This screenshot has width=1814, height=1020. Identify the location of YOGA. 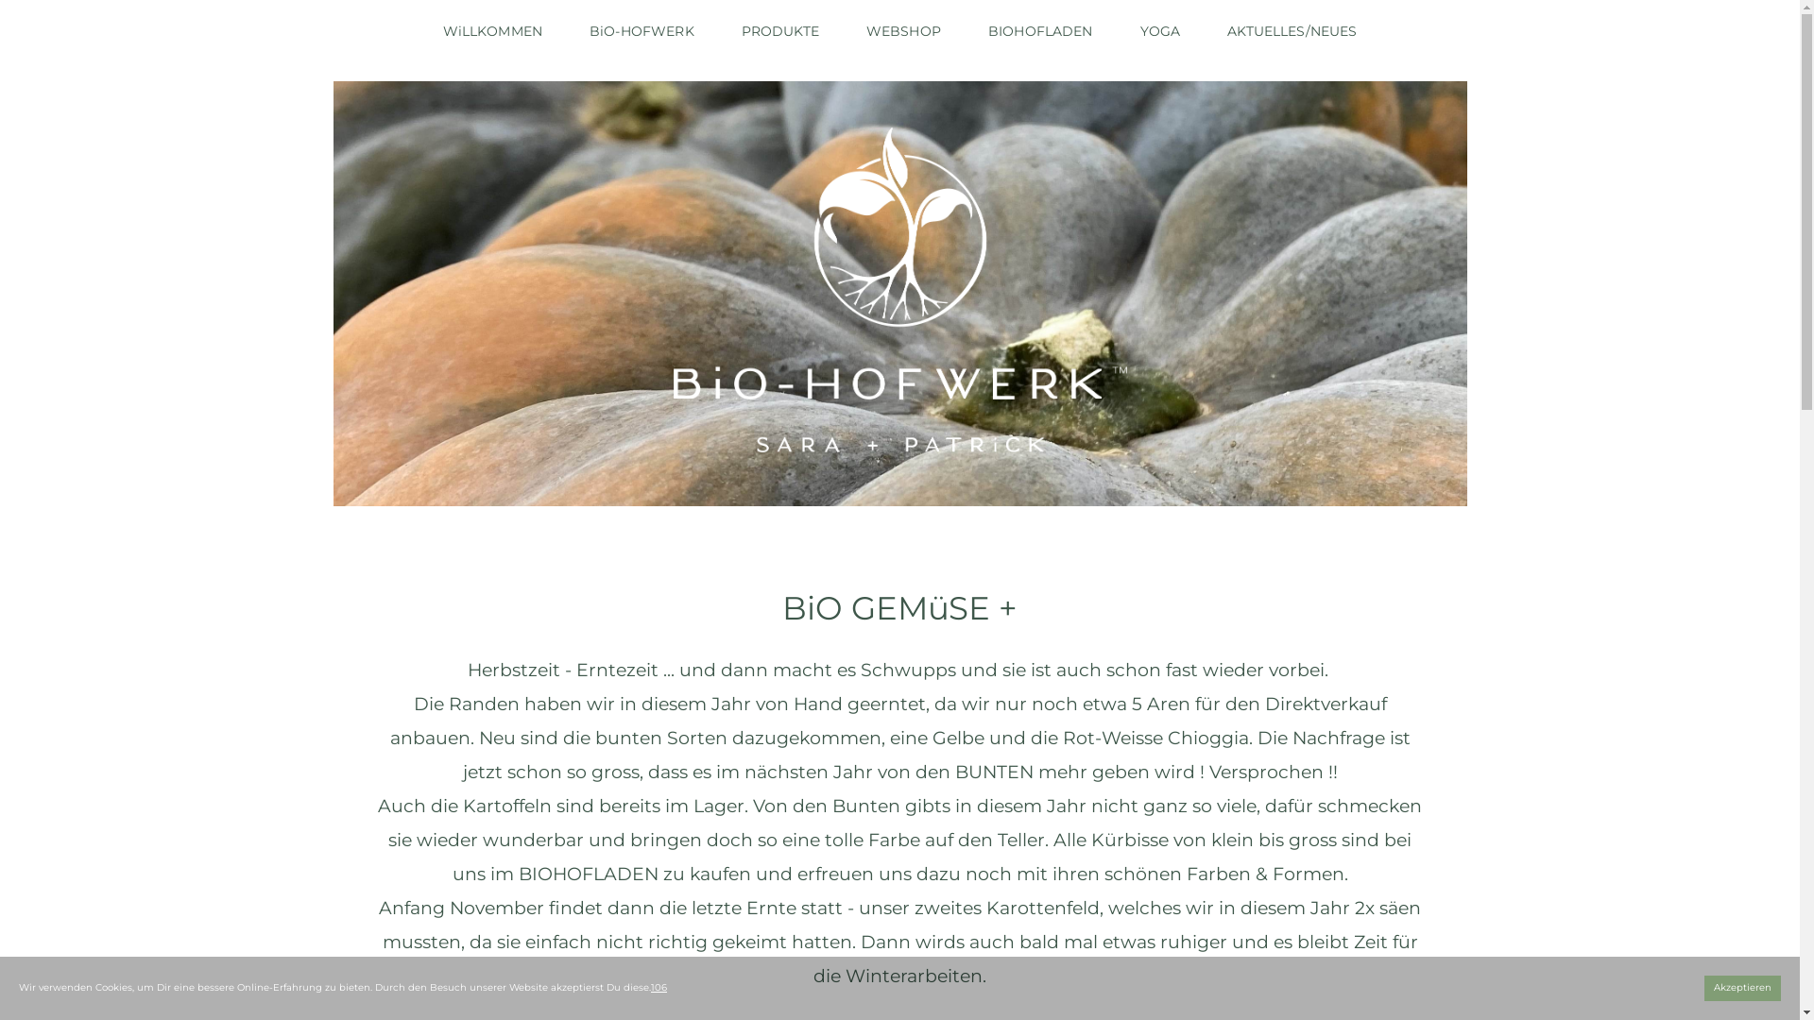
(1160, 31).